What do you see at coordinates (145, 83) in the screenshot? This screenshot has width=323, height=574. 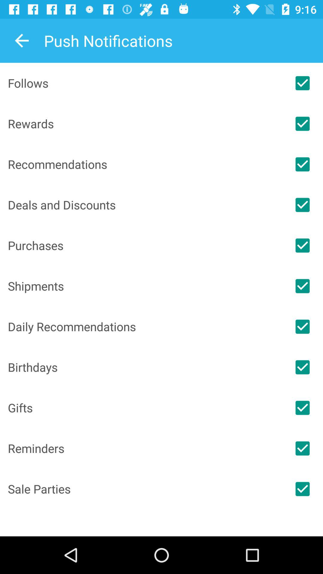 I see `scroll to follows` at bounding box center [145, 83].